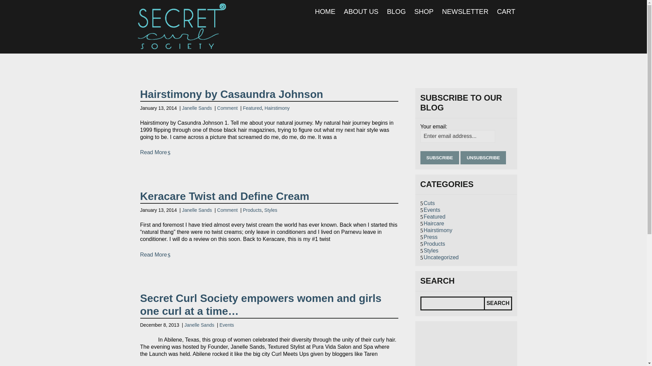  I want to click on Permalink to Hairstimony by Casaundra Johnson, so click(231, 94).